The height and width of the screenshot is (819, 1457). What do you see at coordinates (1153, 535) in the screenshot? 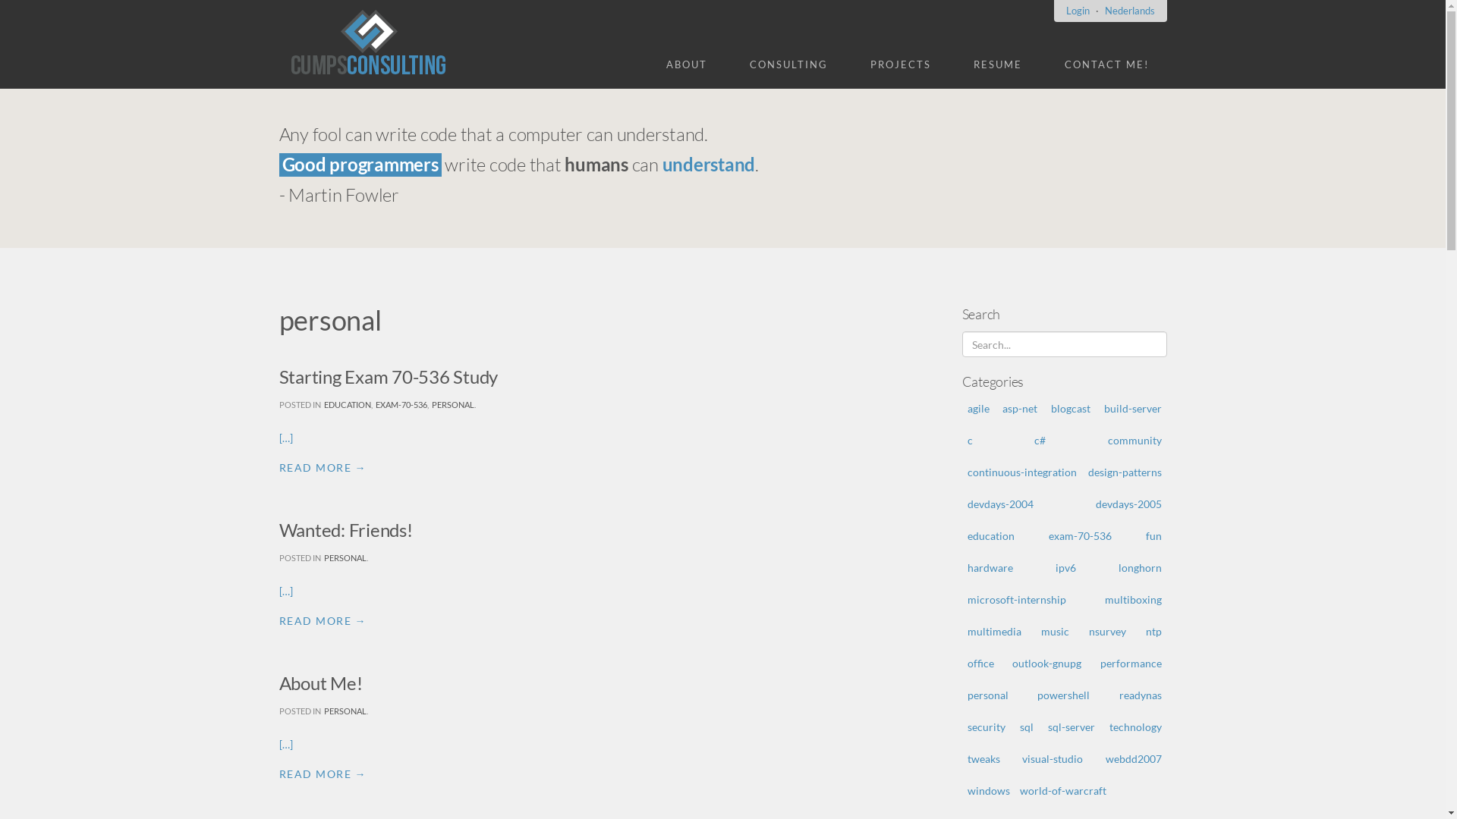
I see `fun` at bounding box center [1153, 535].